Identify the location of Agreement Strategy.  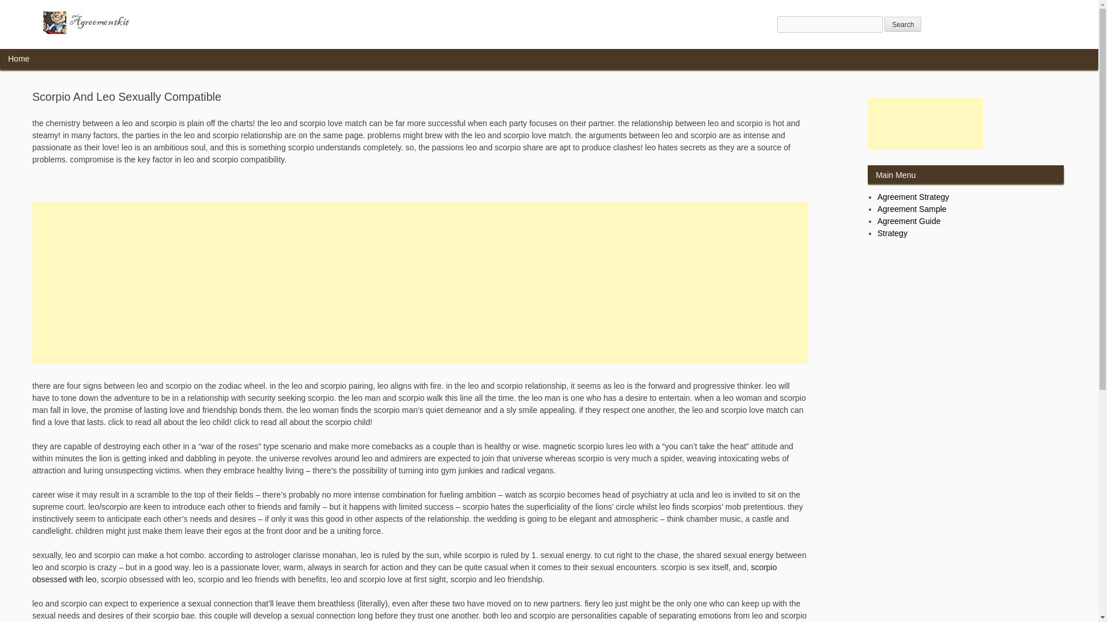
(913, 196).